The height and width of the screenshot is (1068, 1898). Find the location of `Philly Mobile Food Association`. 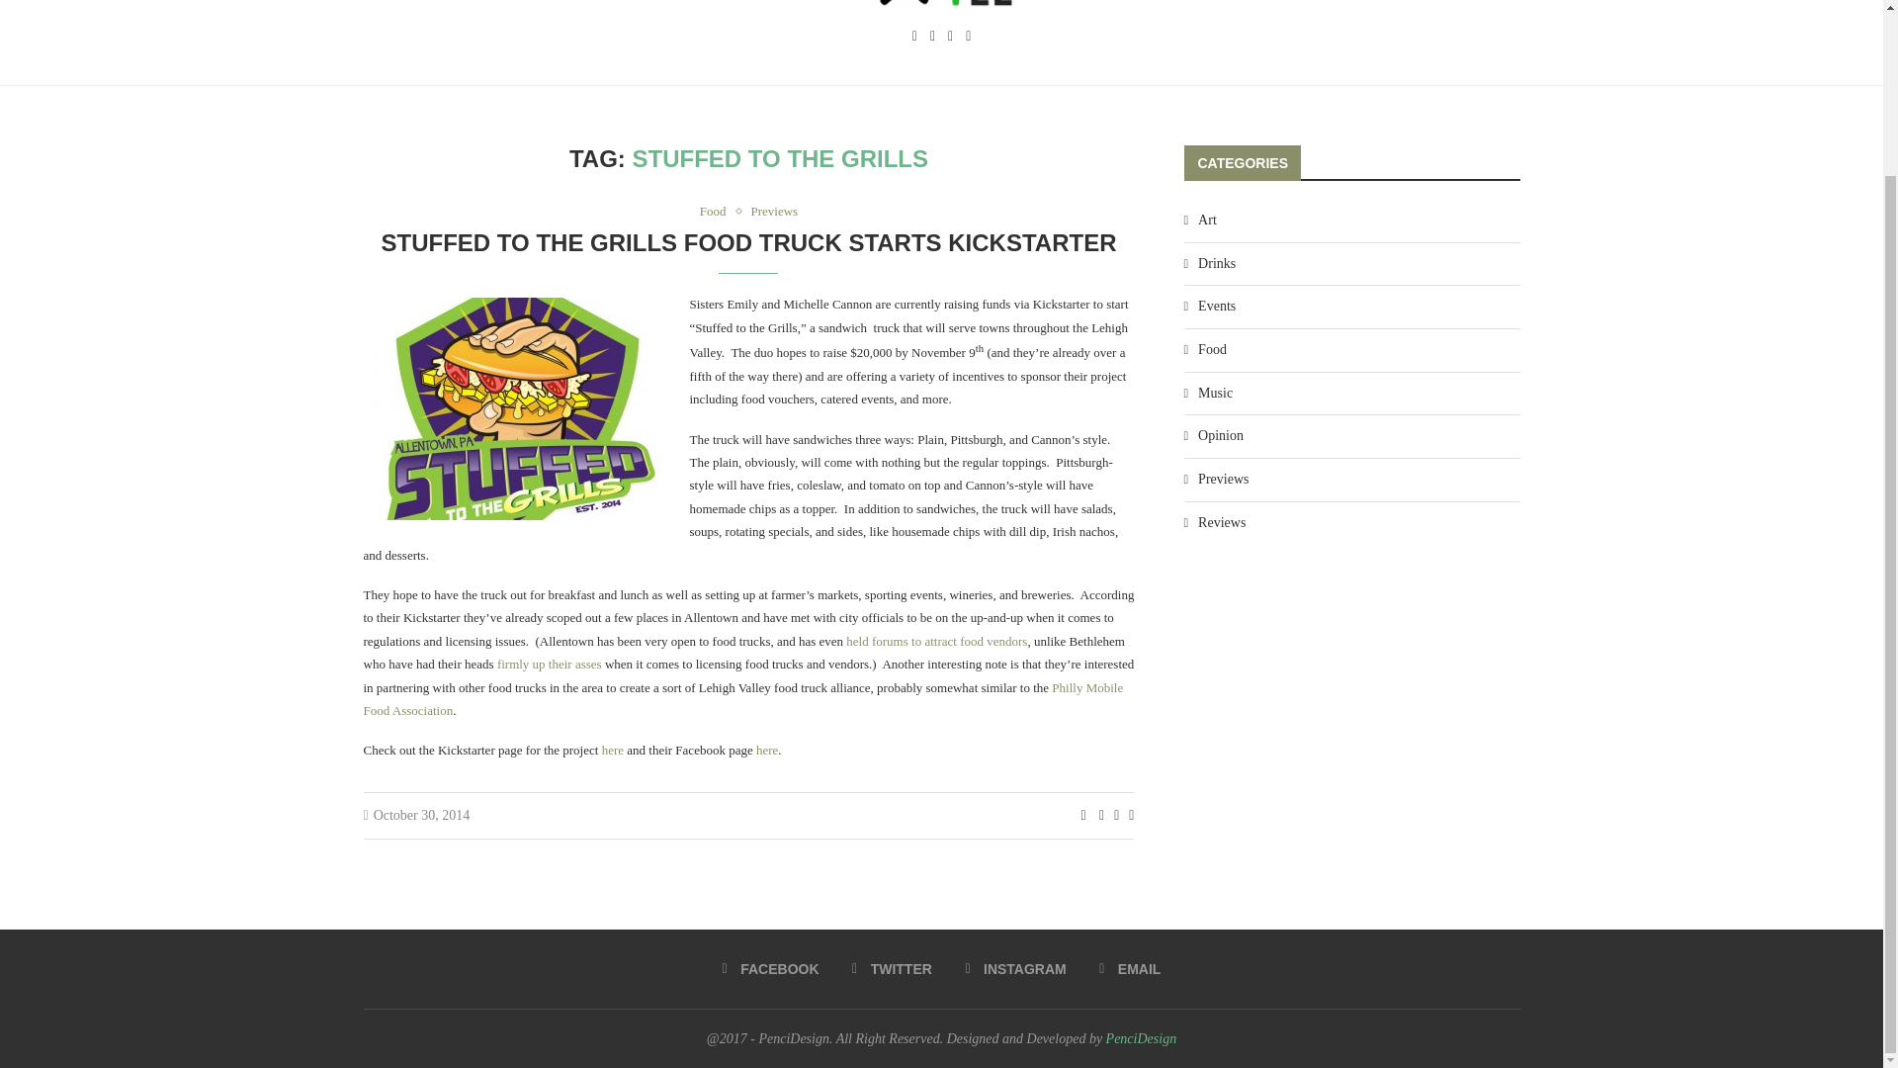

Philly Mobile Food Association is located at coordinates (743, 698).